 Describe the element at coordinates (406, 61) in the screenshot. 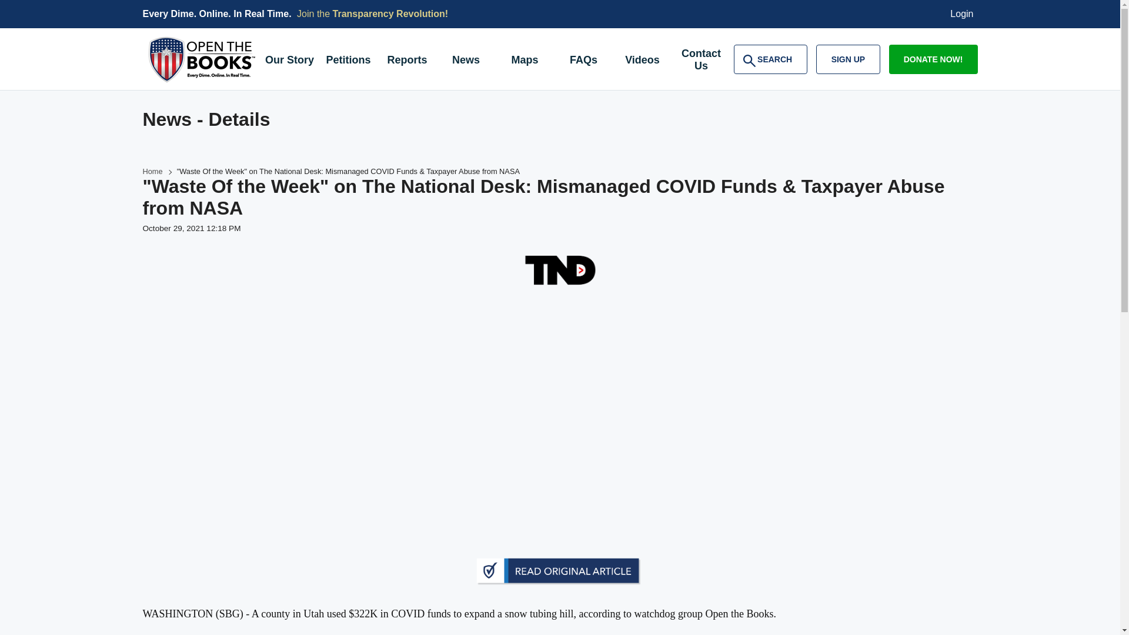

I see `News` at that location.